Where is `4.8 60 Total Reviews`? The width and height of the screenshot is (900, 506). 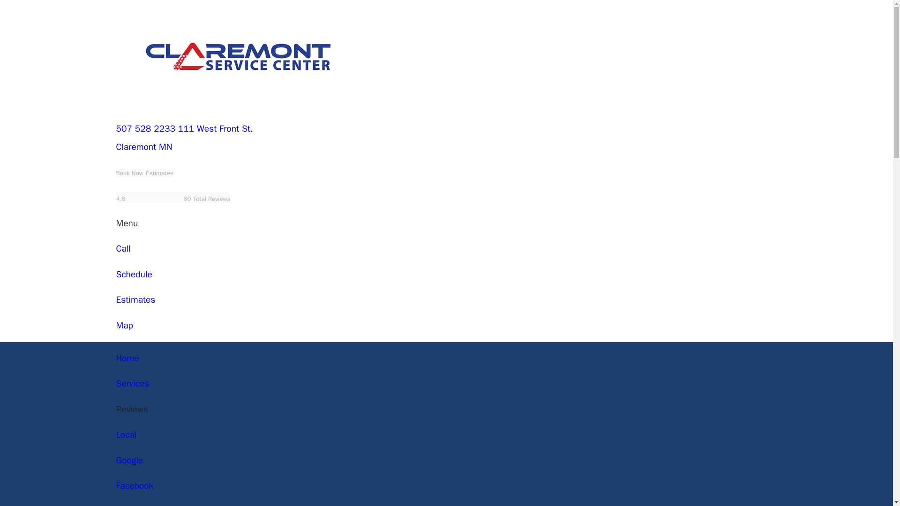 4.8 60 Total Reviews is located at coordinates (173, 198).